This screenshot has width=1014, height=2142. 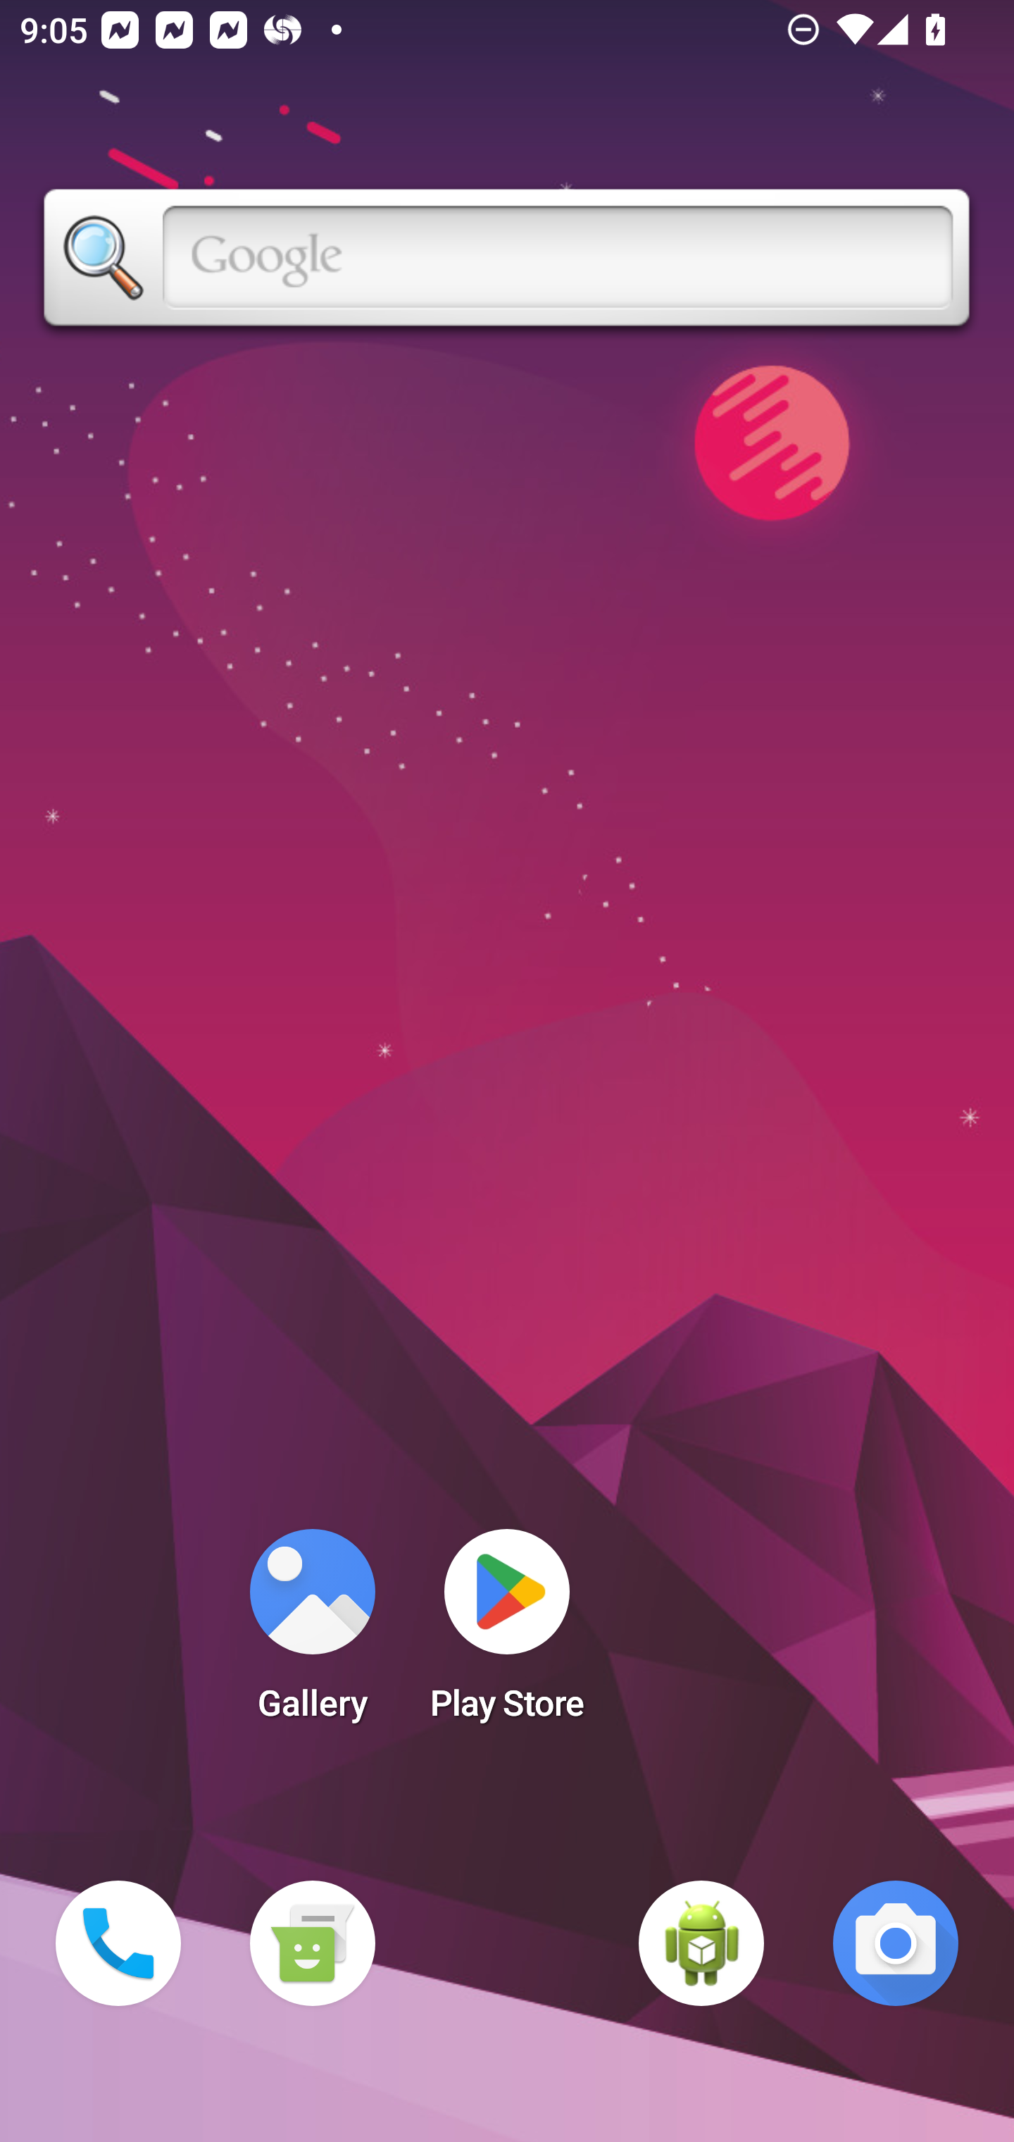 I want to click on Phone, so click(x=118, y=1943).